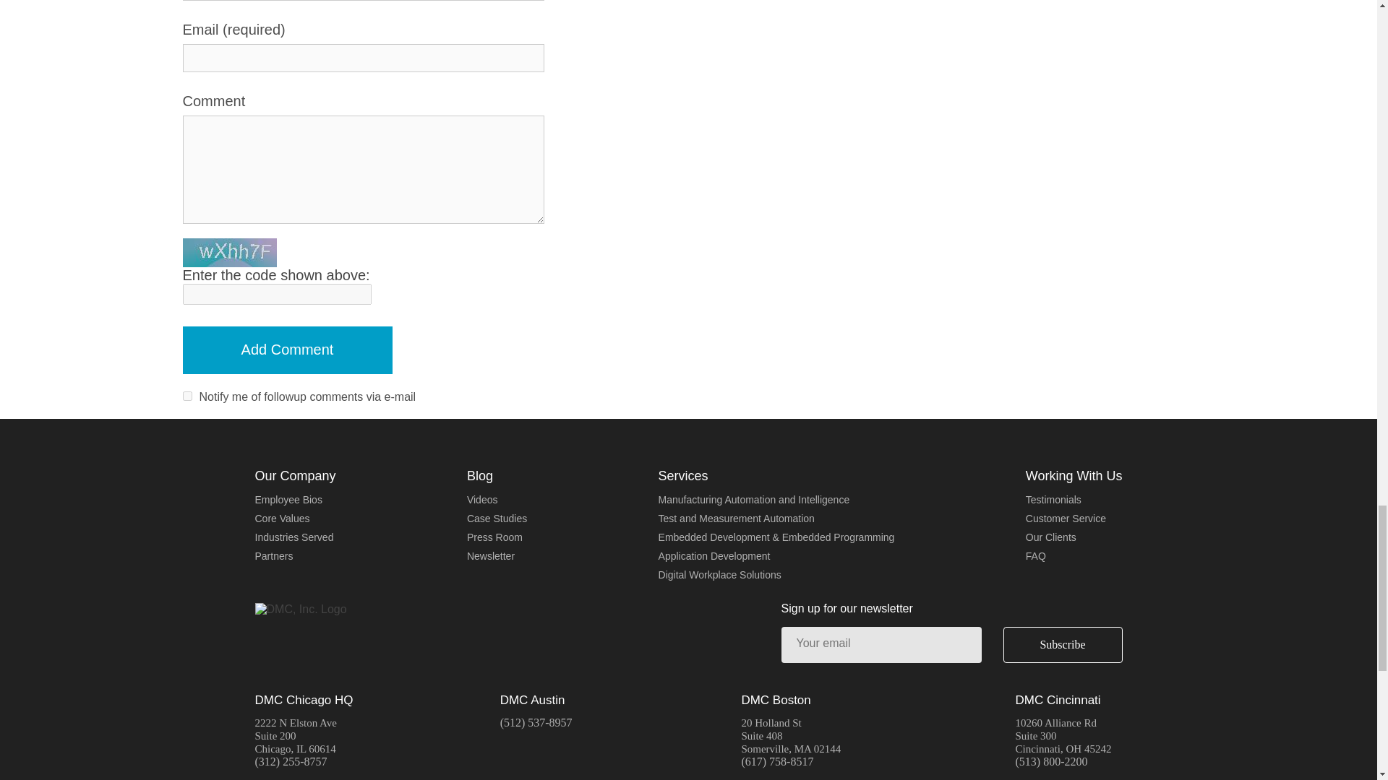 The width and height of the screenshot is (1388, 780). What do you see at coordinates (286, 350) in the screenshot?
I see `Add Comment` at bounding box center [286, 350].